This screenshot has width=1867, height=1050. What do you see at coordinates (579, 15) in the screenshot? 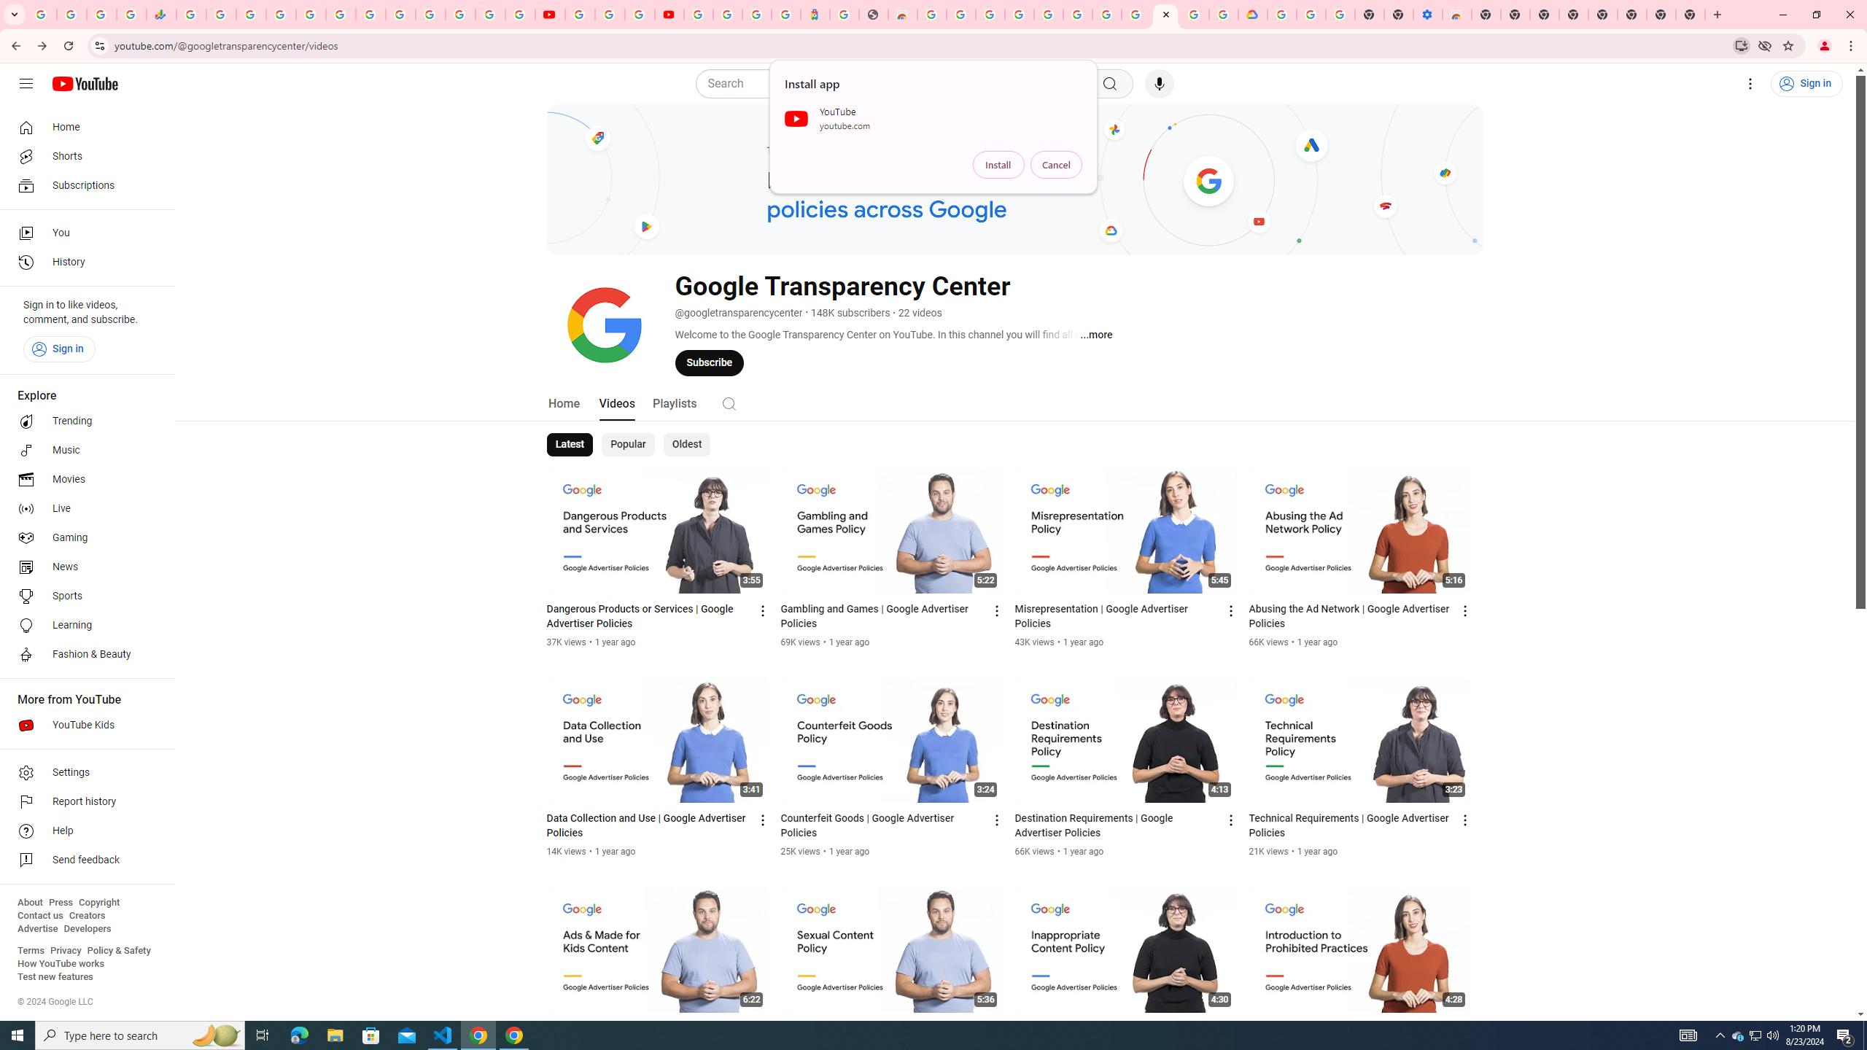
I see `YouTube` at bounding box center [579, 15].